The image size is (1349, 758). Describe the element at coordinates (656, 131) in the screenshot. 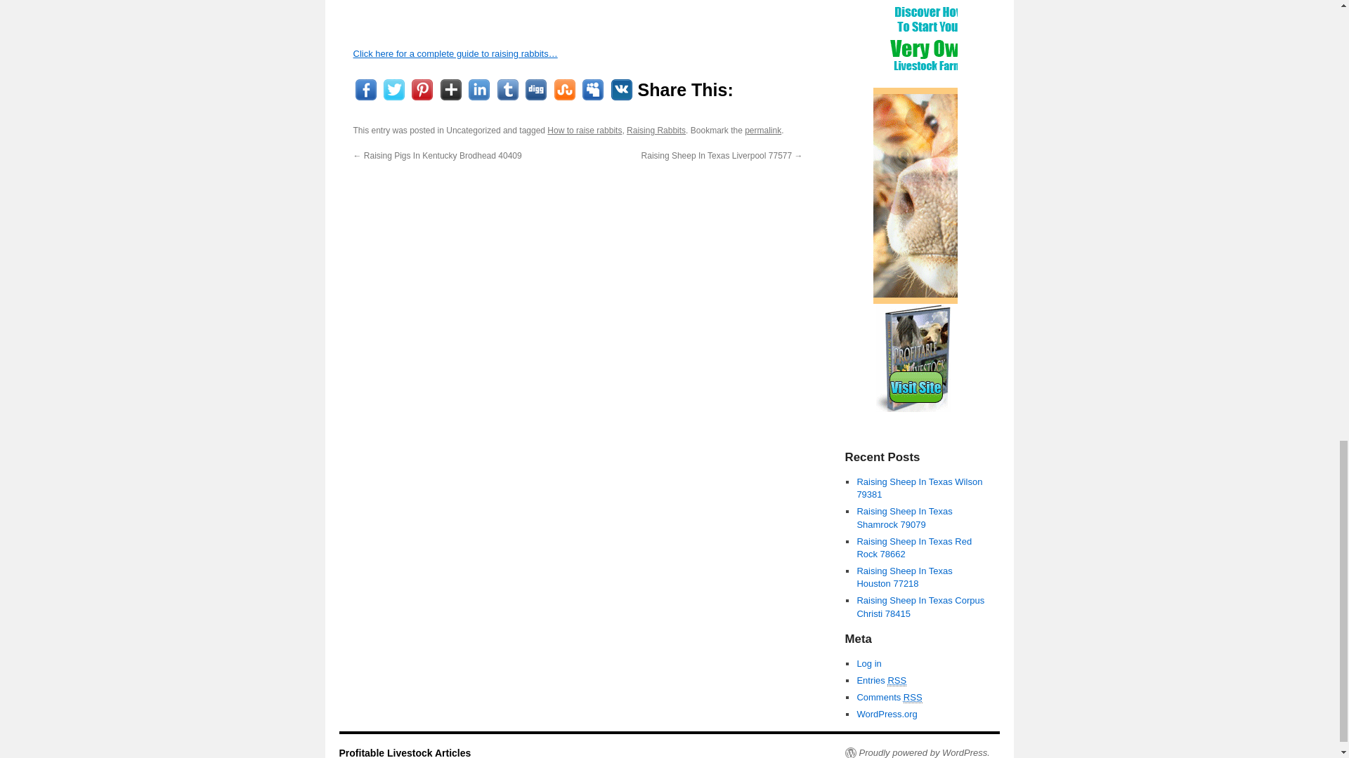

I see `Raising Rabbits` at that location.